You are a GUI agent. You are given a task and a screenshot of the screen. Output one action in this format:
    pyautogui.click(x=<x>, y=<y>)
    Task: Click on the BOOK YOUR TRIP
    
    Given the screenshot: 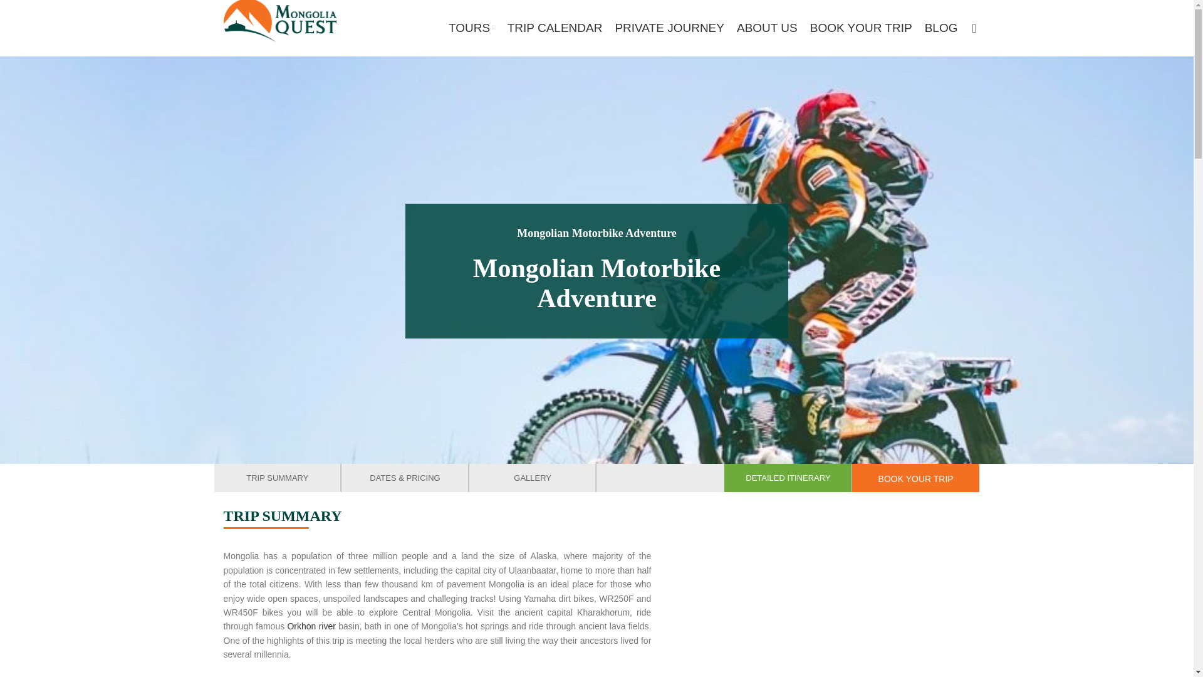 What is the action you would take?
    pyautogui.click(x=916, y=478)
    